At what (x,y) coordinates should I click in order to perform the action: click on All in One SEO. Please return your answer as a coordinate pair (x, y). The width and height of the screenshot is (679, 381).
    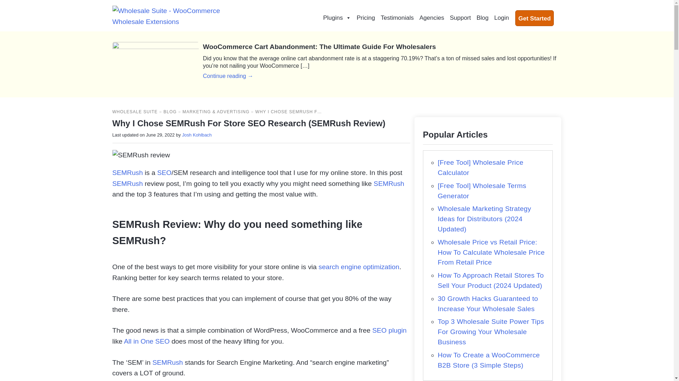
    Looking at the image, I should click on (147, 341).